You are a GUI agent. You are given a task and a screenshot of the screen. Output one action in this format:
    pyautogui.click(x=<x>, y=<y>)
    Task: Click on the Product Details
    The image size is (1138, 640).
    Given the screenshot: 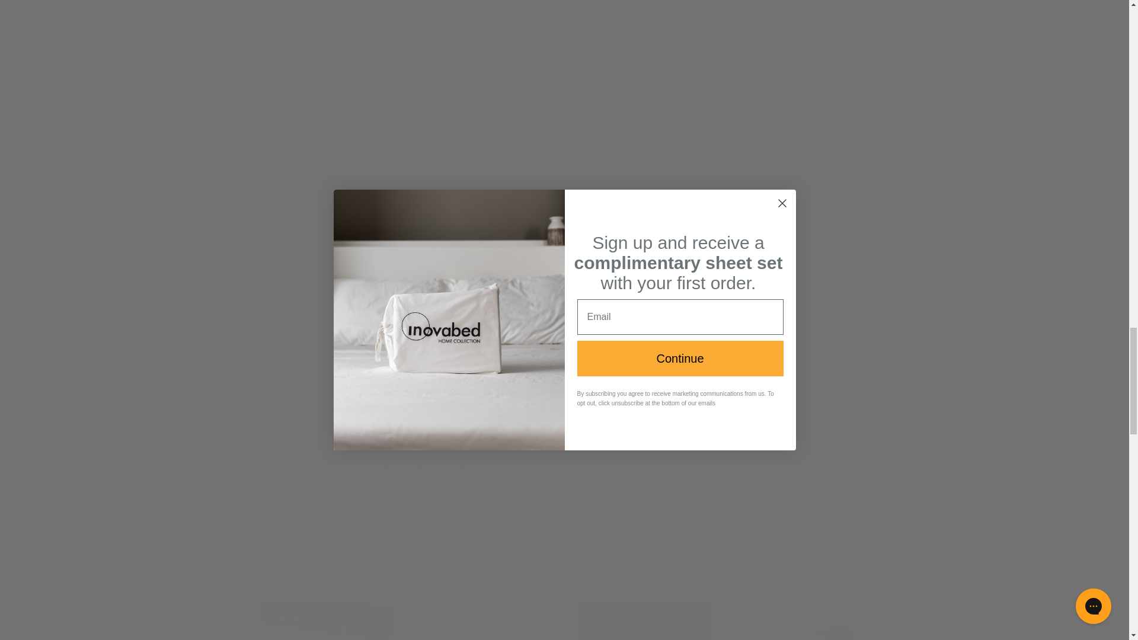 What is the action you would take?
    pyautogui.click(x=564, y=306)
    